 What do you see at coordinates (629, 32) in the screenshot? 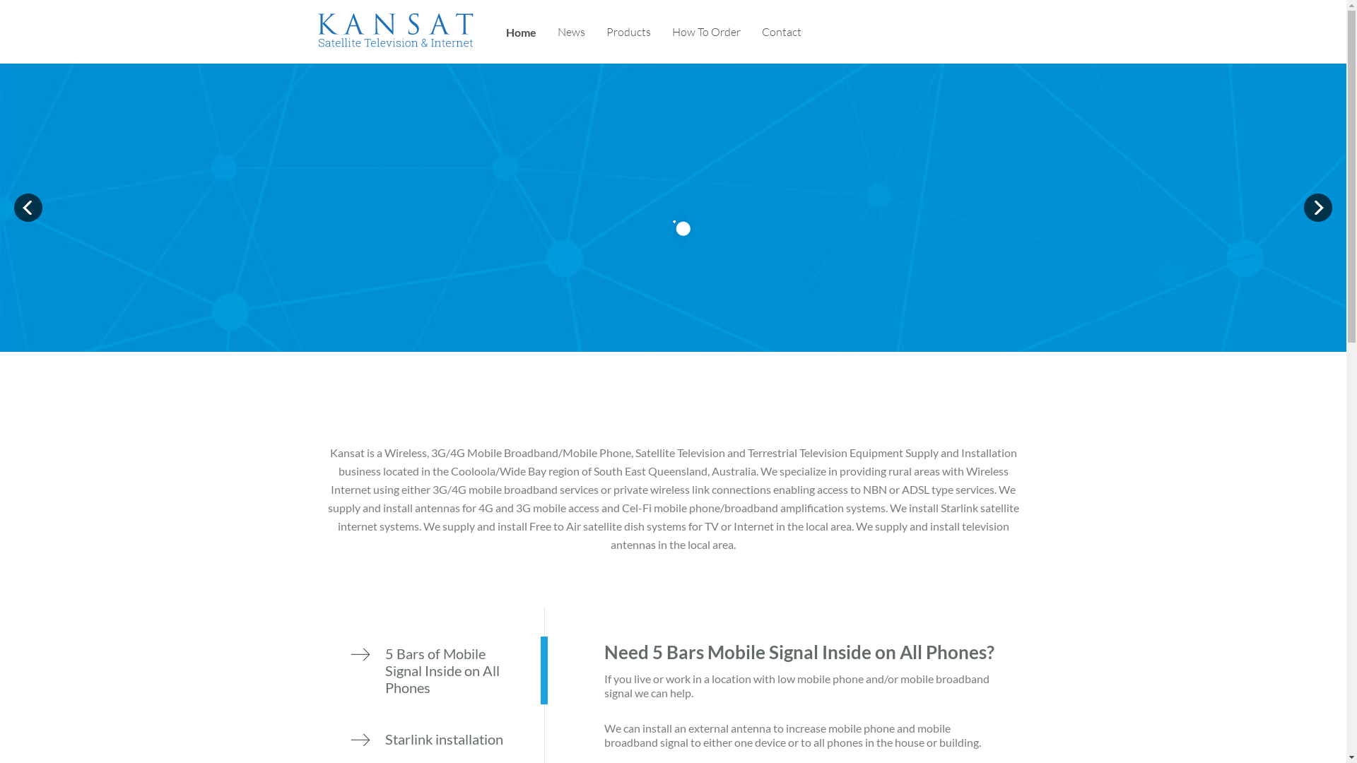
I see `Products` at bounding box center [629, 32].